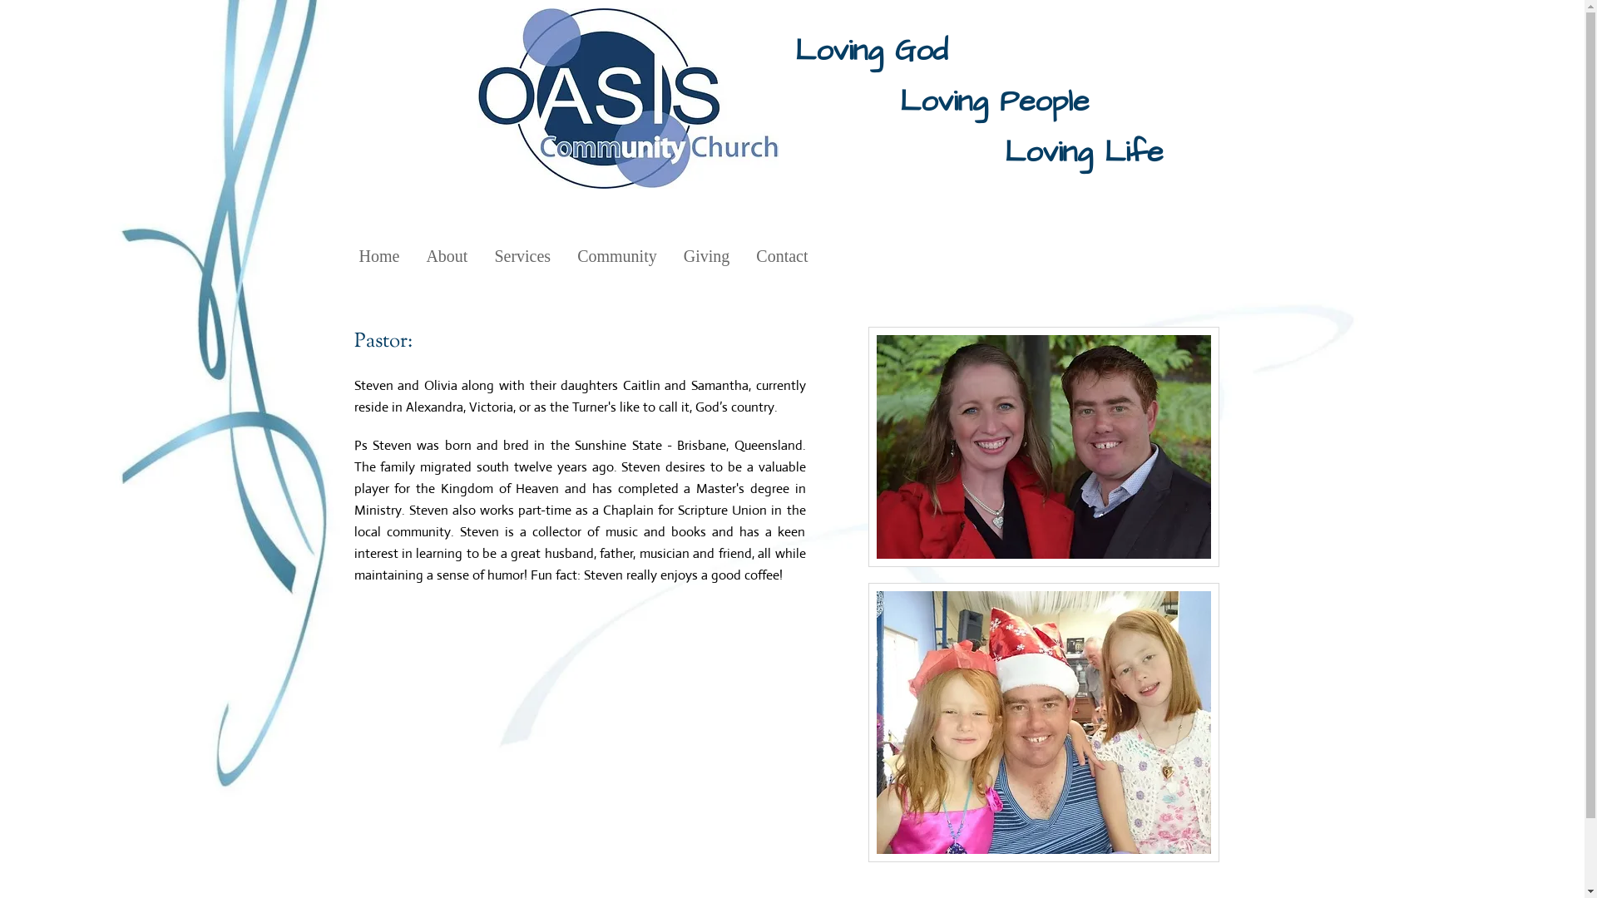  Describe the element at coordinates (617, 256) in the screenshot. I see `Community` at that location.